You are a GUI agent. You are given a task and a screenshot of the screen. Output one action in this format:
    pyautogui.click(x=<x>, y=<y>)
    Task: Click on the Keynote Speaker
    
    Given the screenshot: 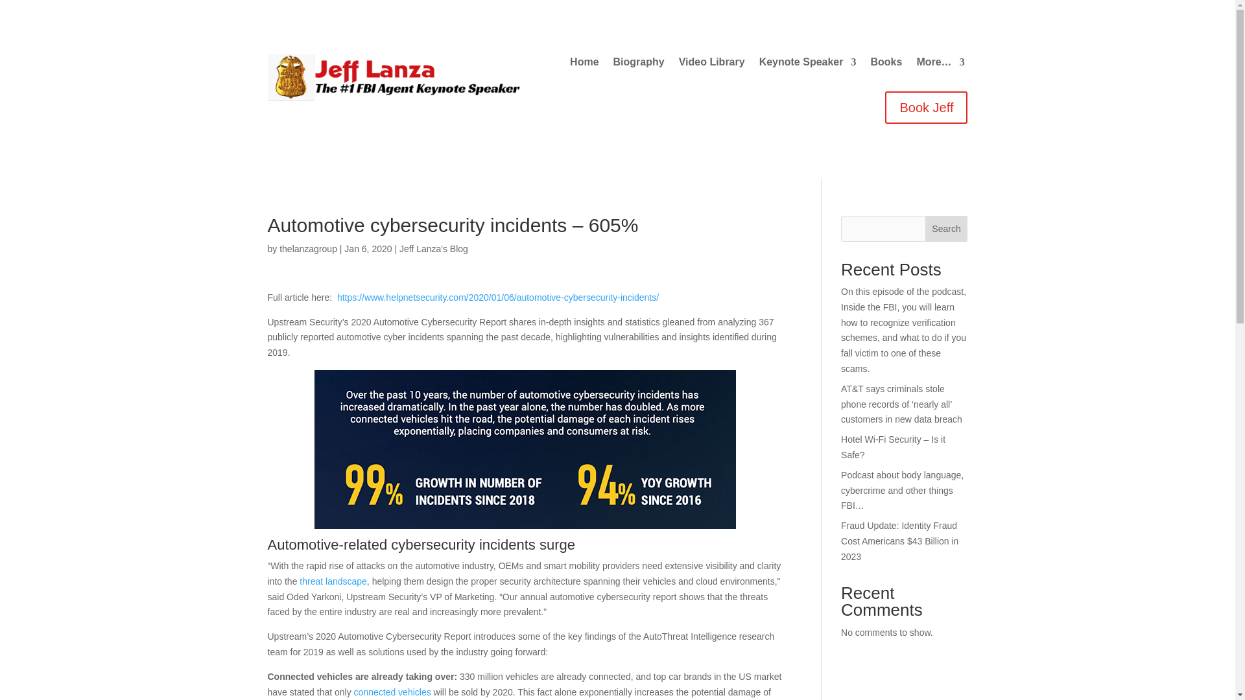 What is the action you would take?
    pyautogui.click(x=808, y=65)
    